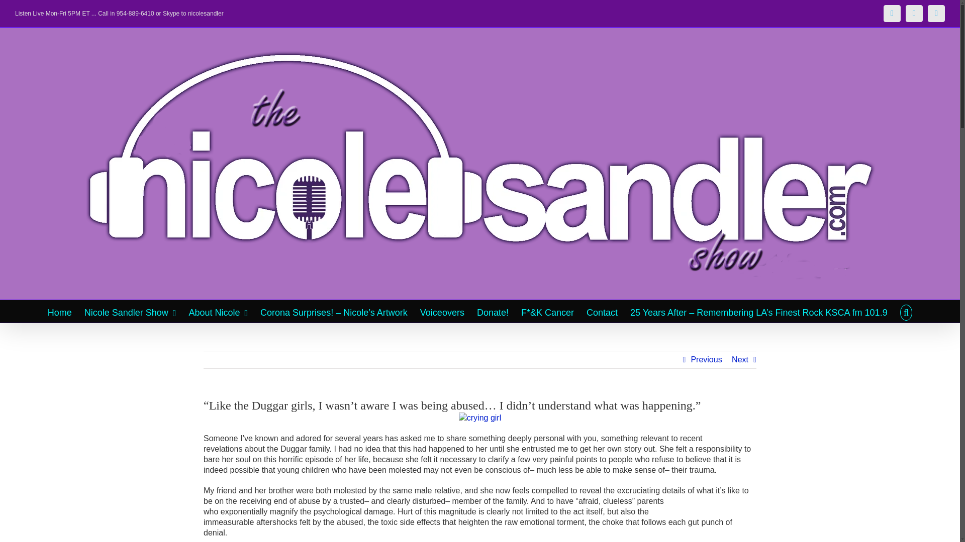 This screenshot has width=965, height=542. I want to click on Nicole Sandler Show, so click(131, 311).